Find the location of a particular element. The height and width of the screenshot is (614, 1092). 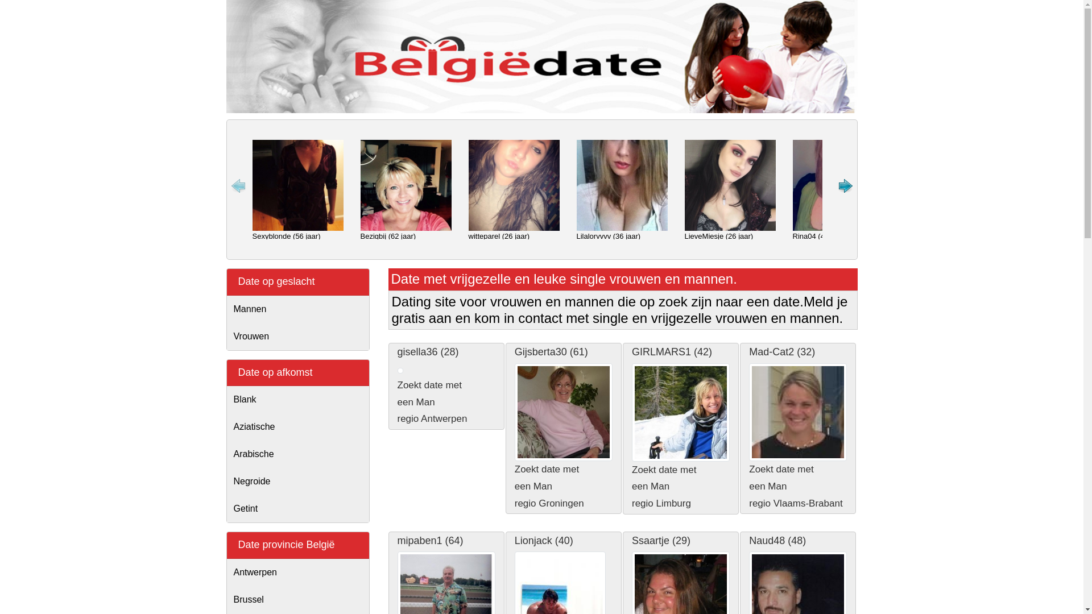

Vrouwen is located at coordinates (297, 337).